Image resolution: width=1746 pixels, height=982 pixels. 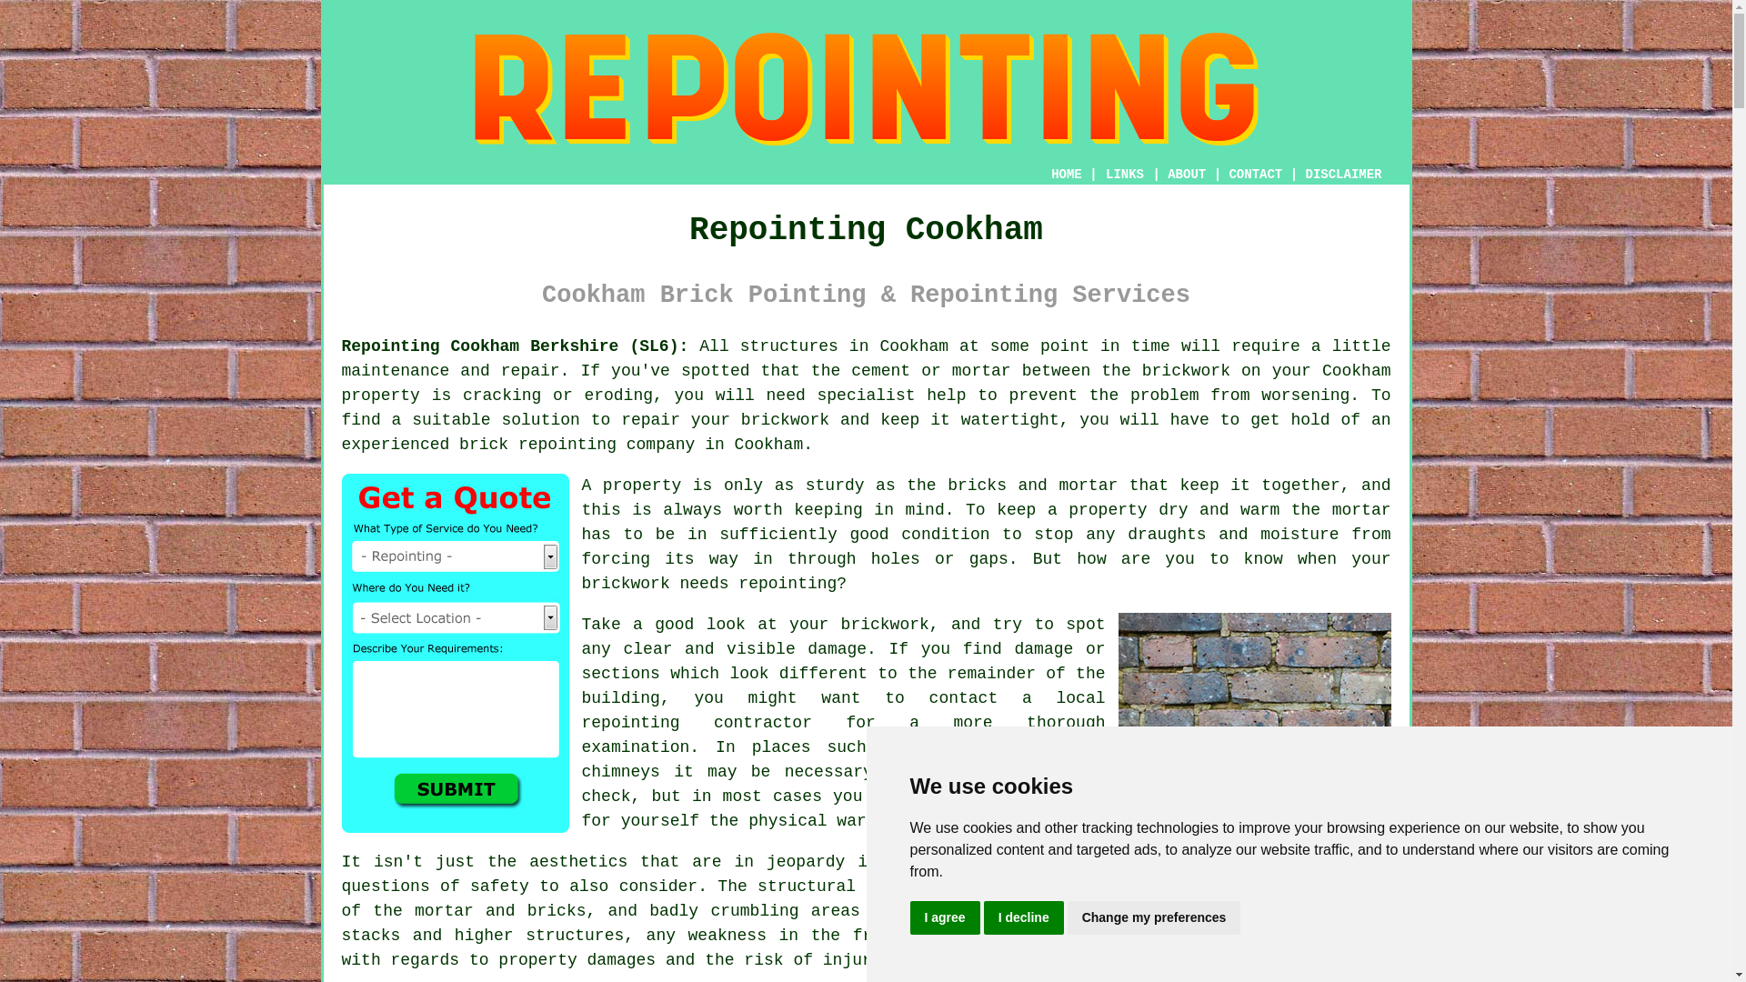 I want to click on Repointing Cookham, so click(x=866, y=89).